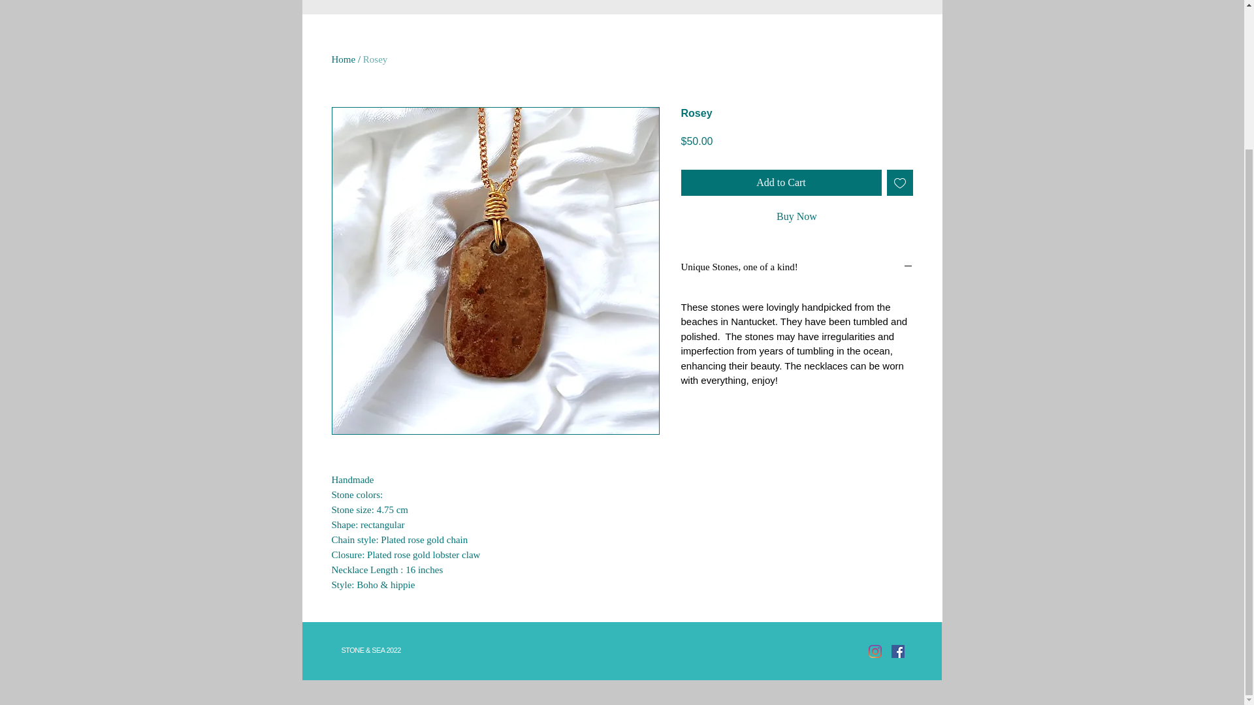 Image resolution: width=1254 pixels, height=705 pixels. I want to click on Home, so click(344, 59).